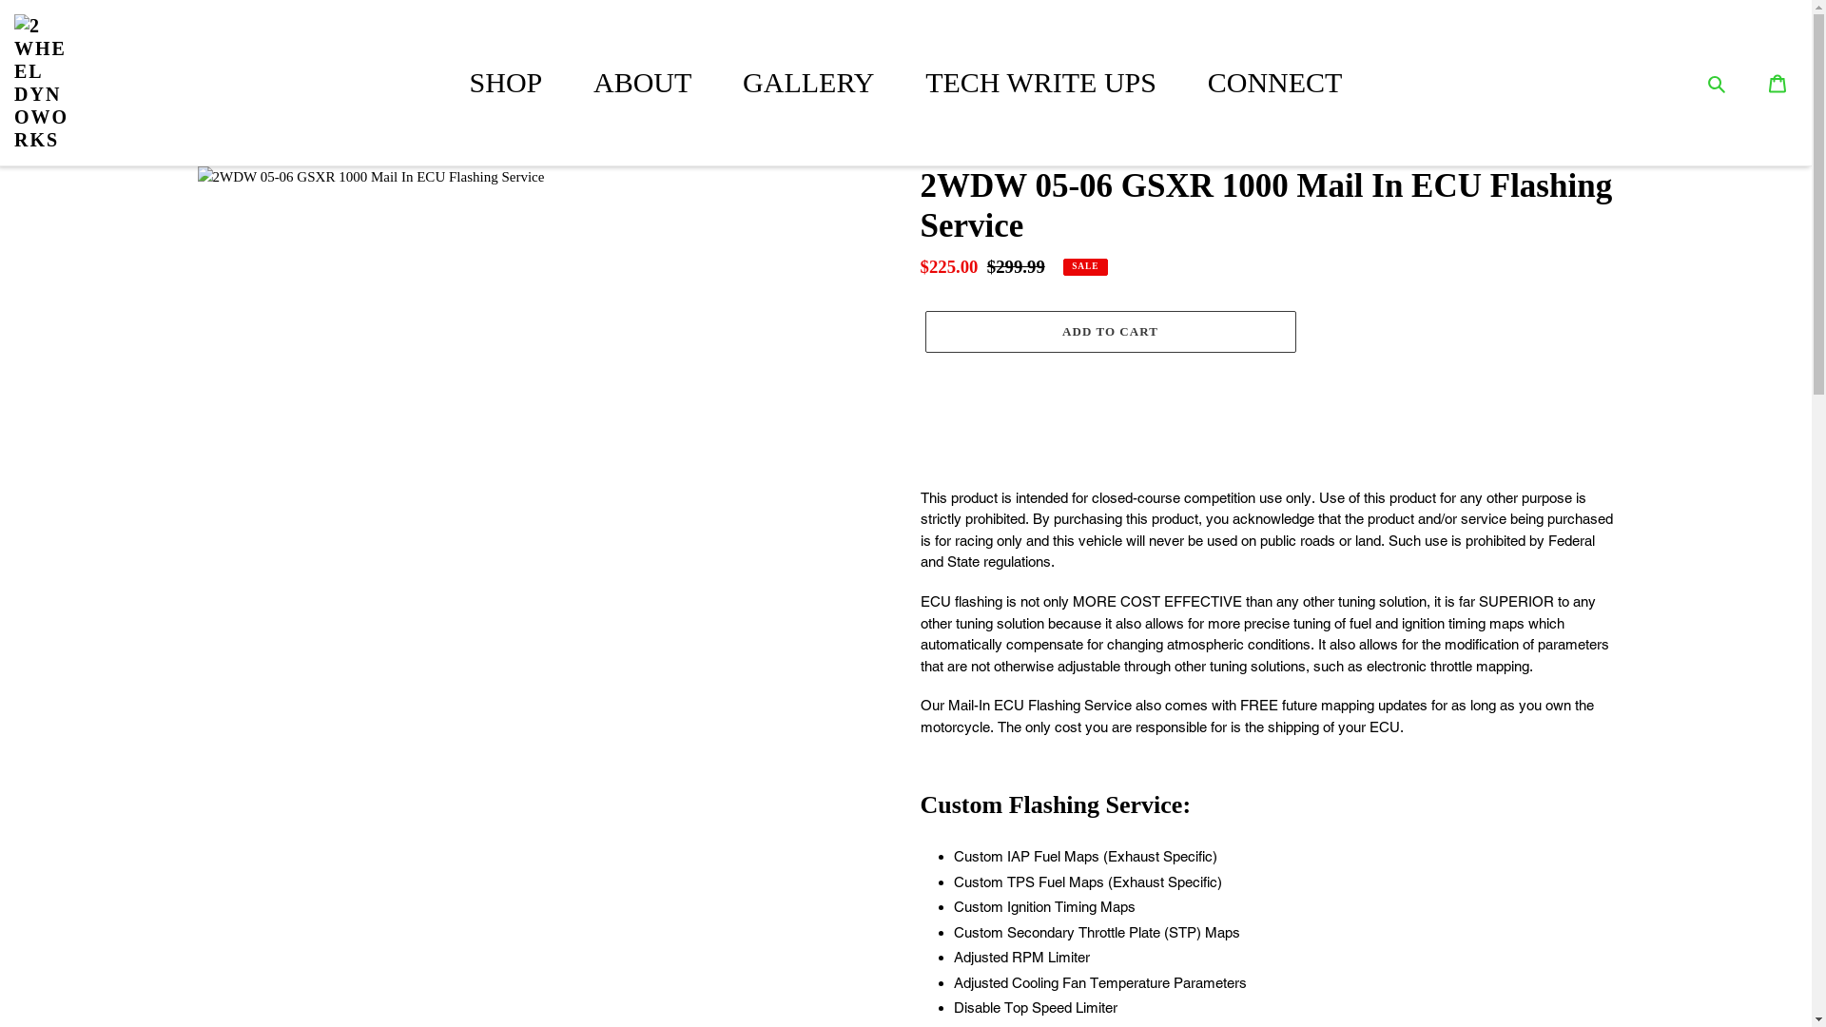 The height and width of the screenshot is (1027, 1826). I want to click on SHOP, so click(506, 82).